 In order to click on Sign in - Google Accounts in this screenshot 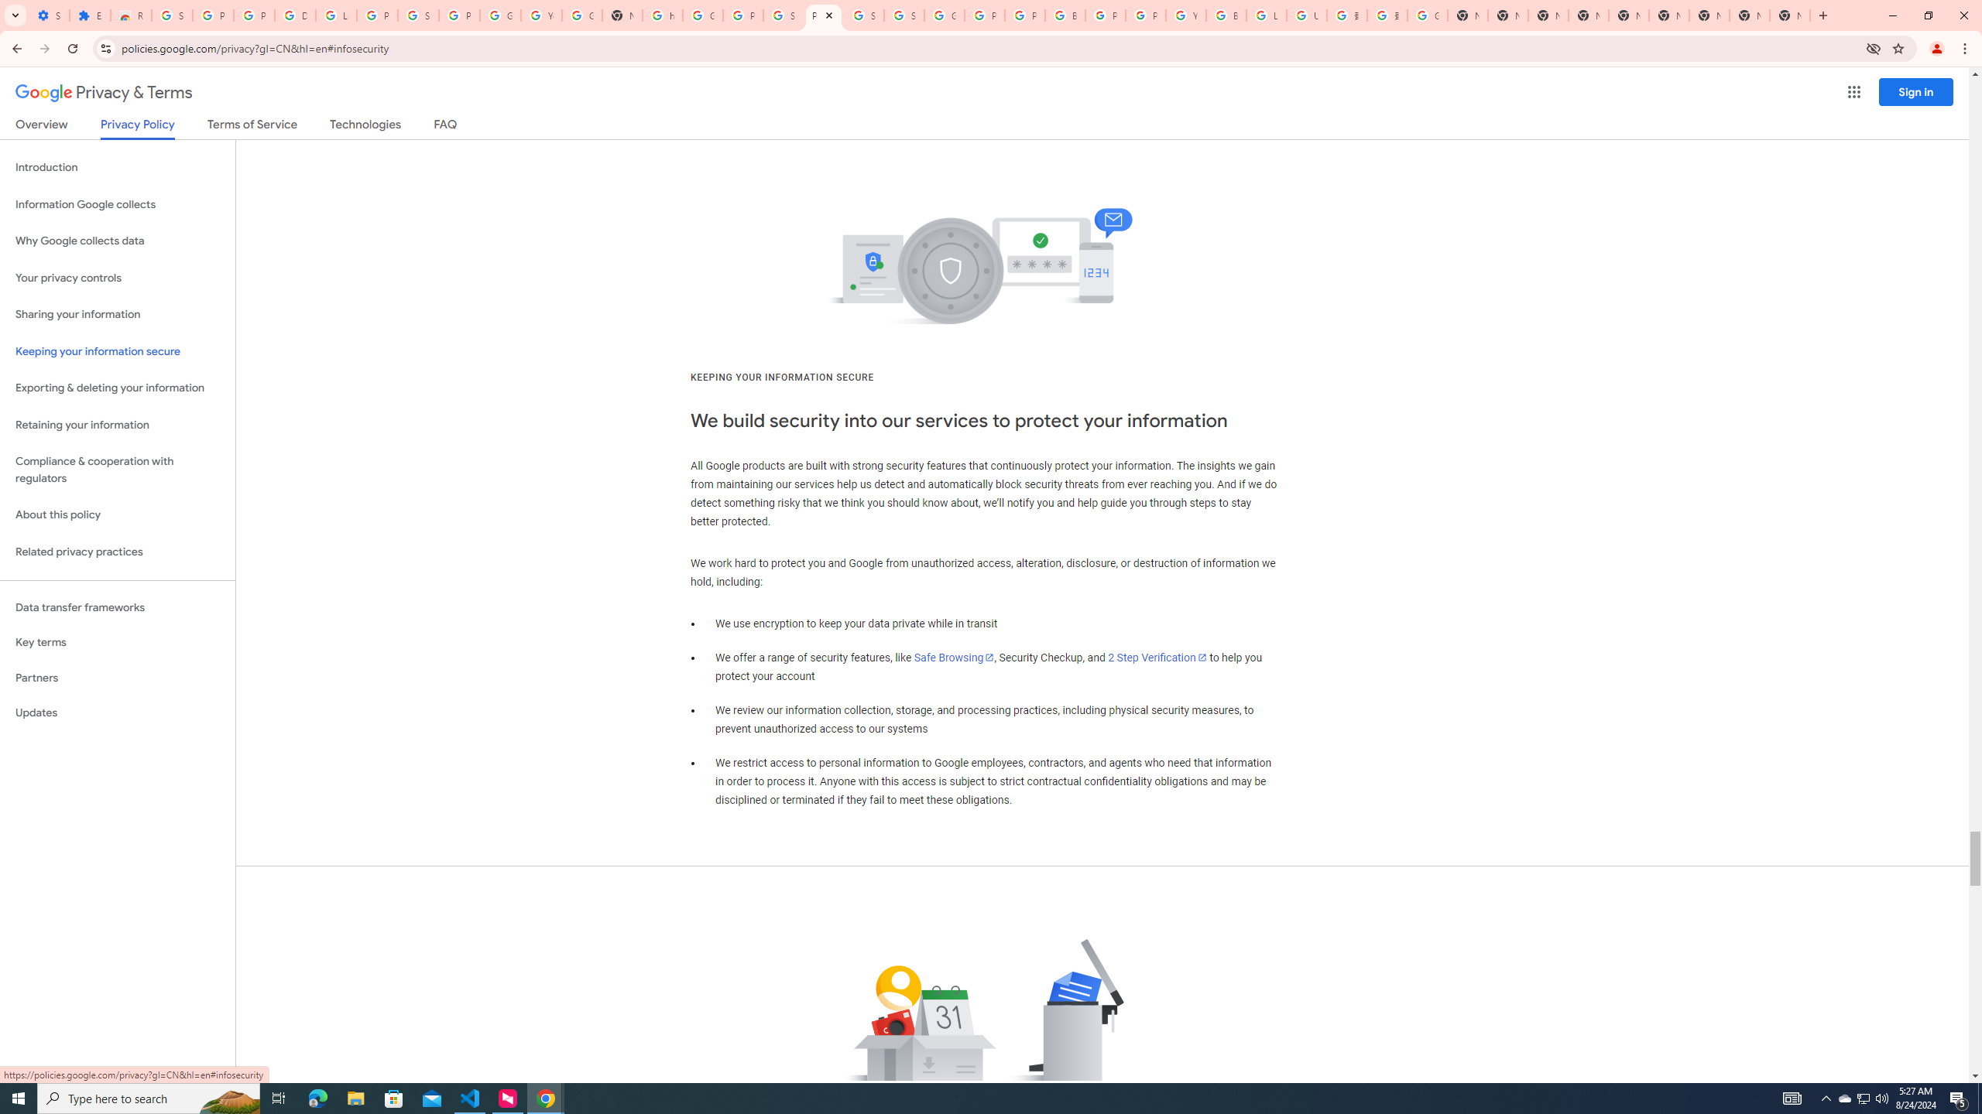, I will do `click(904, 15)`.